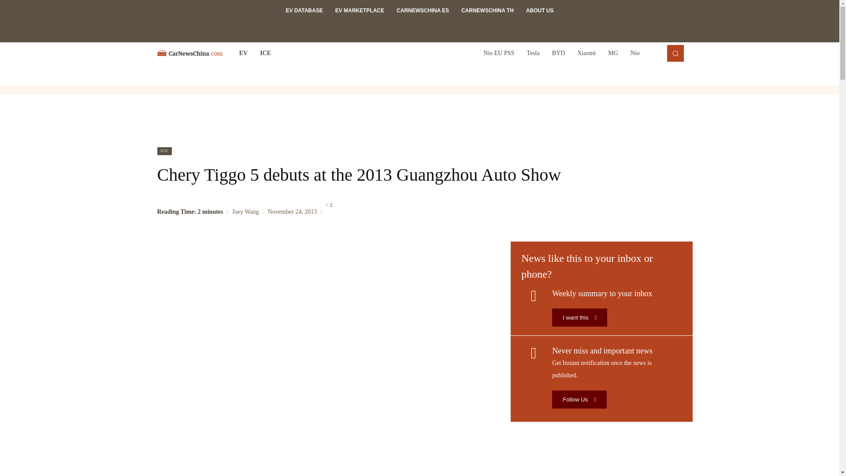  Describe the element at coordinates (498, 53) in the screenshot. I see `Nio EU PSS` at that location.